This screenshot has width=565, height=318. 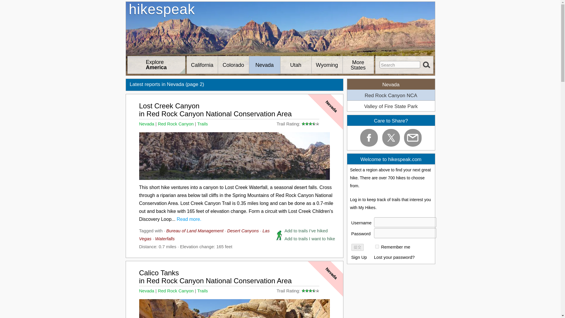 I want to click on Search, so click(x=202, y=65).